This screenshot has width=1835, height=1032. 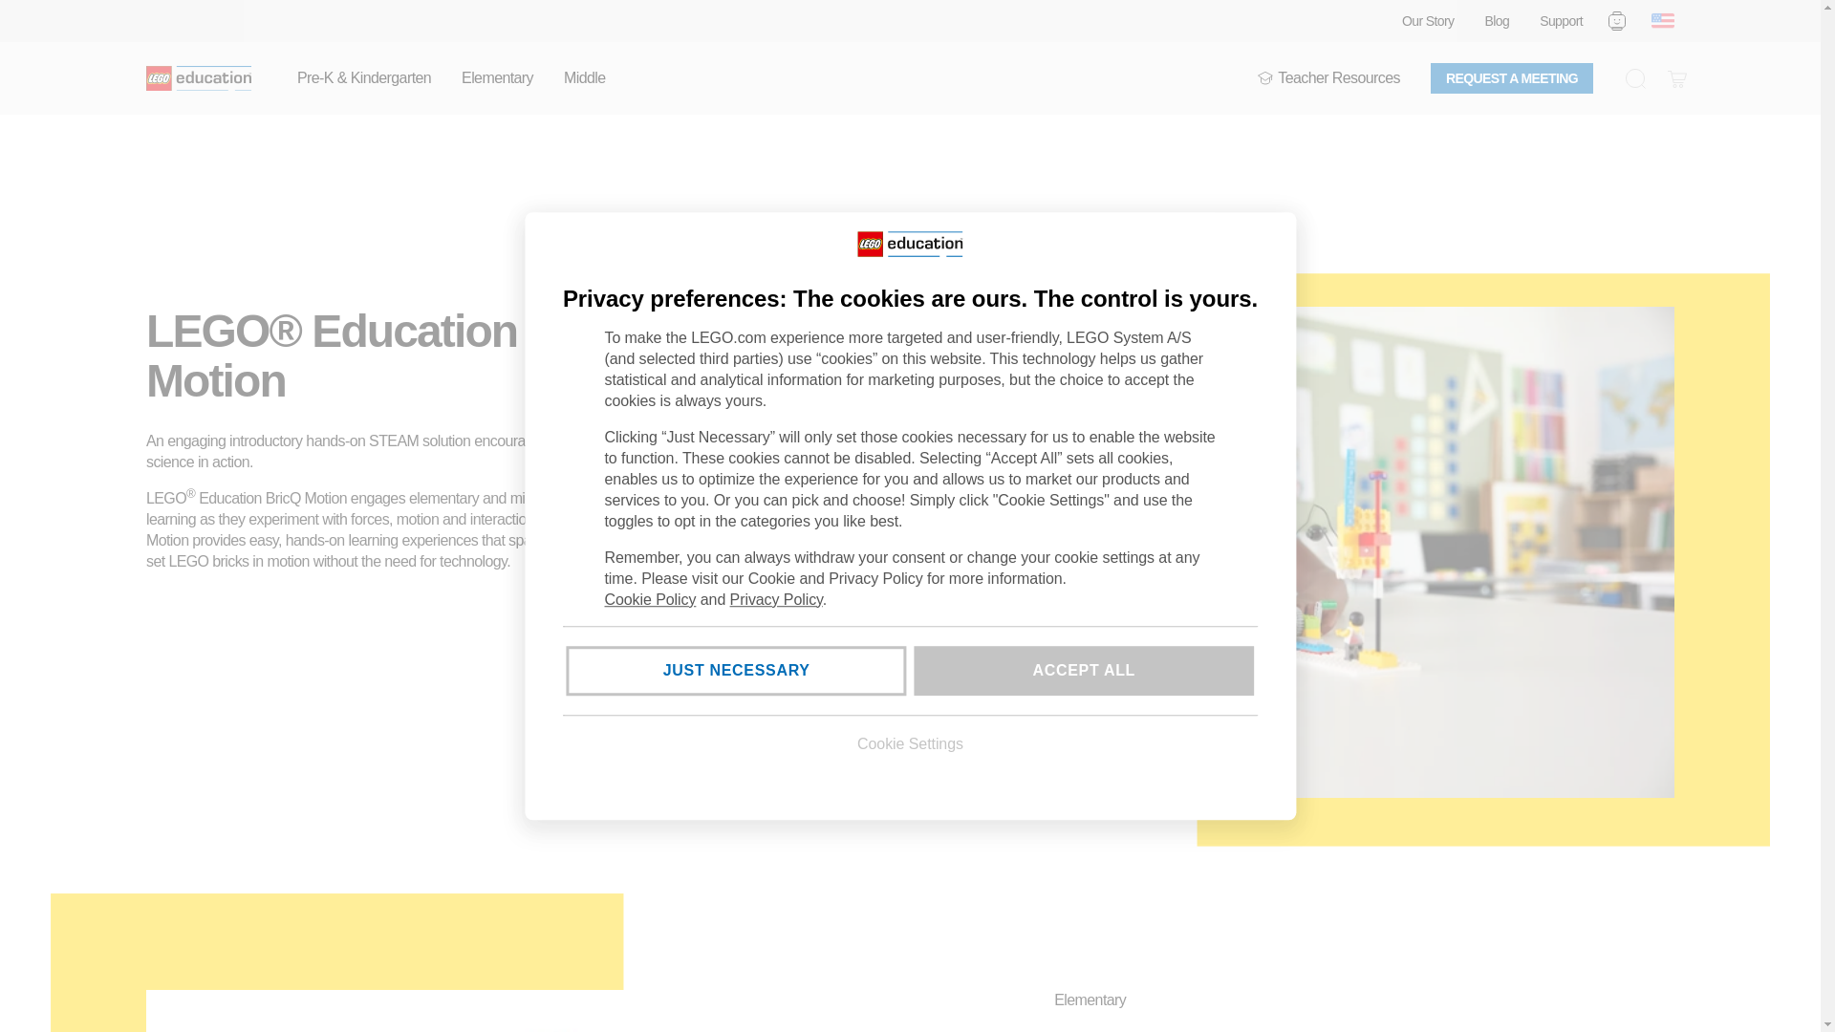 I want to click on PROFILE, so click(x=1617, y=20).